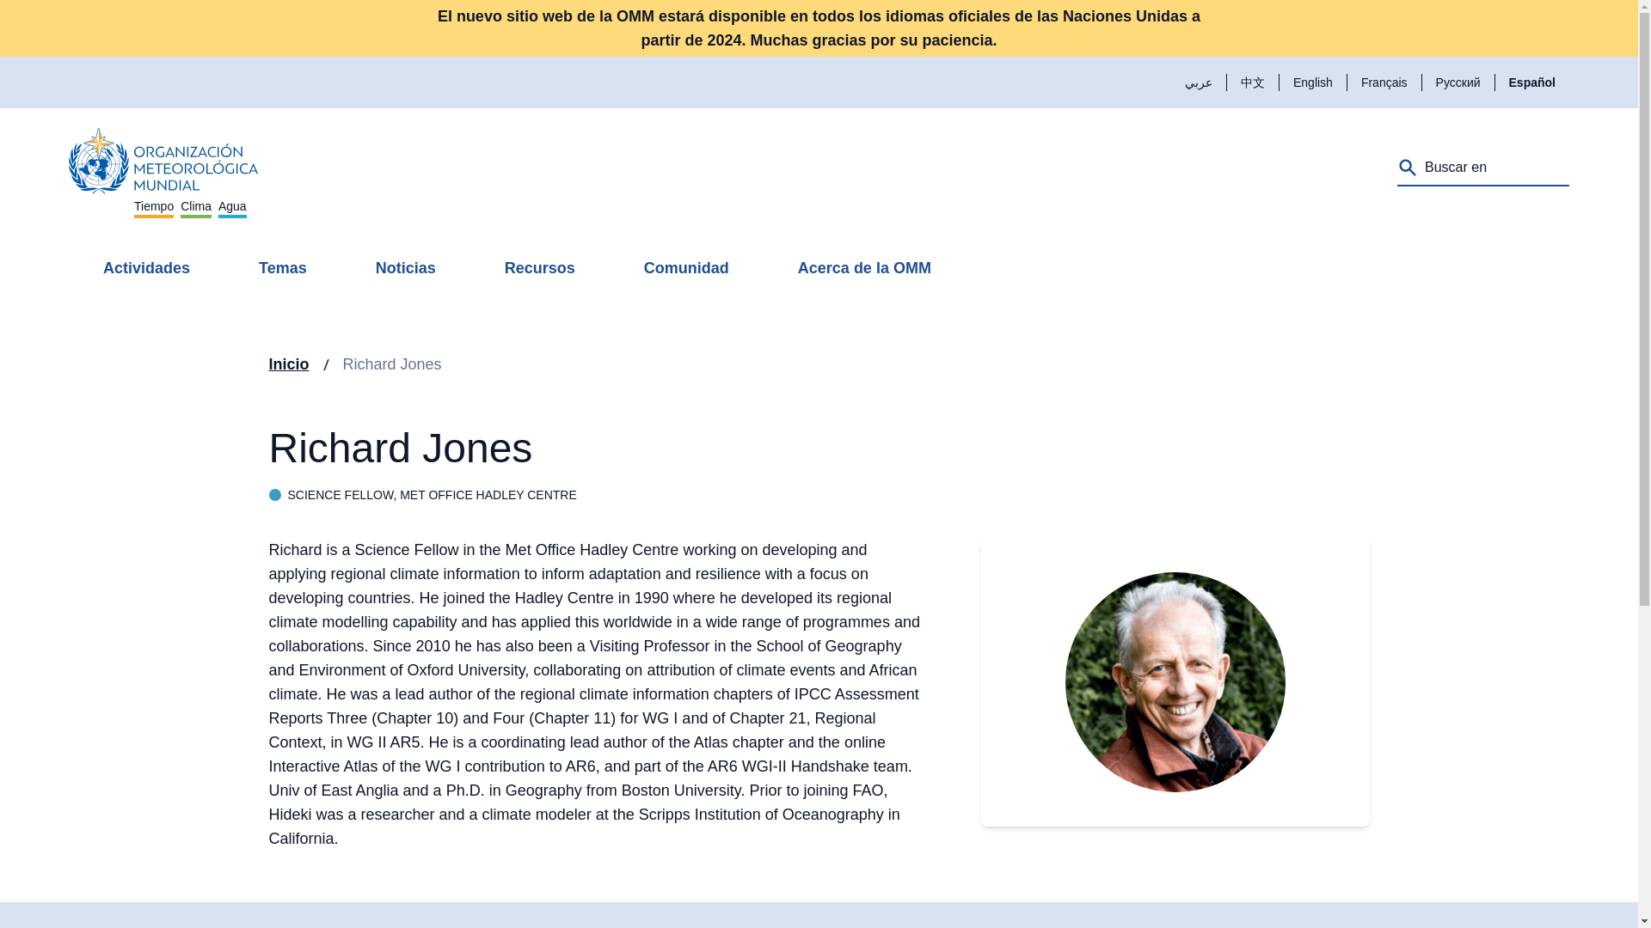 The height and width of the screenshot is (928, 1651). I want to click on English, so click(163, 168).